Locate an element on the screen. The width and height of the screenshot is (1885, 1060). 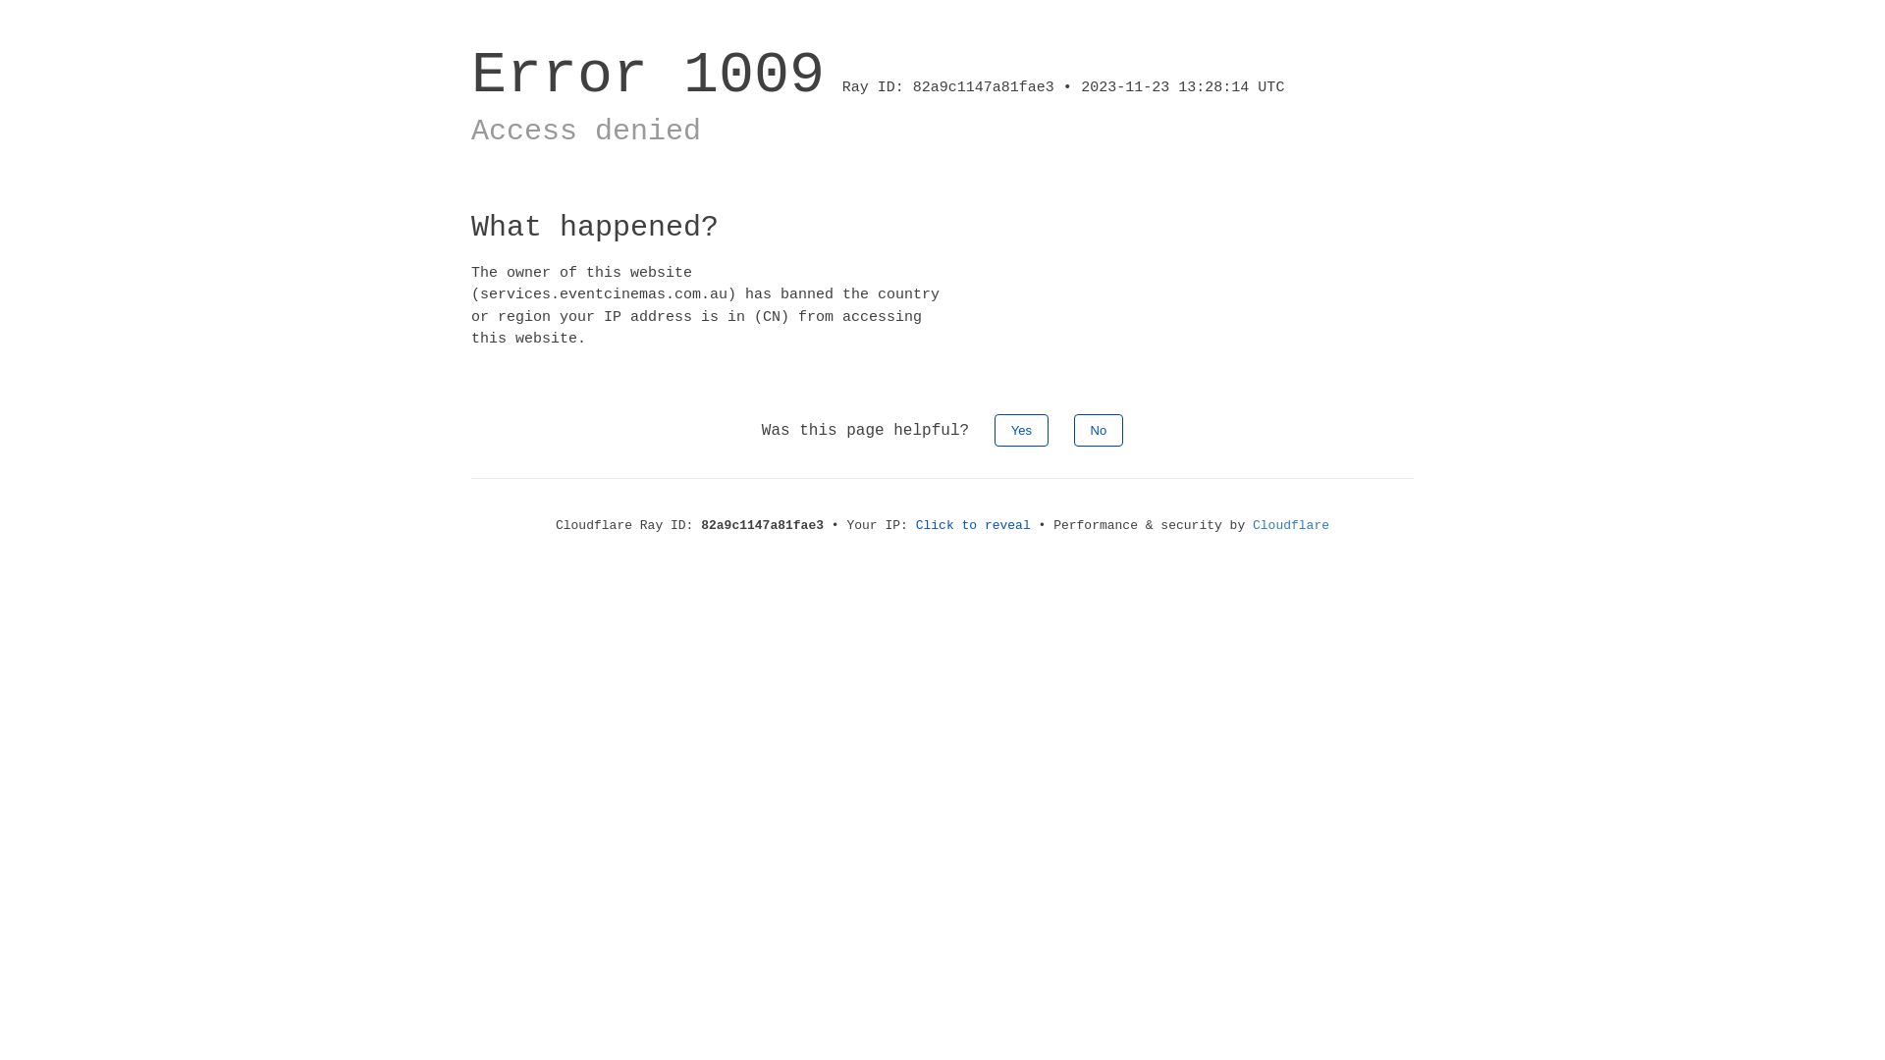
Click to reveal is located at coordinates (974, 526).